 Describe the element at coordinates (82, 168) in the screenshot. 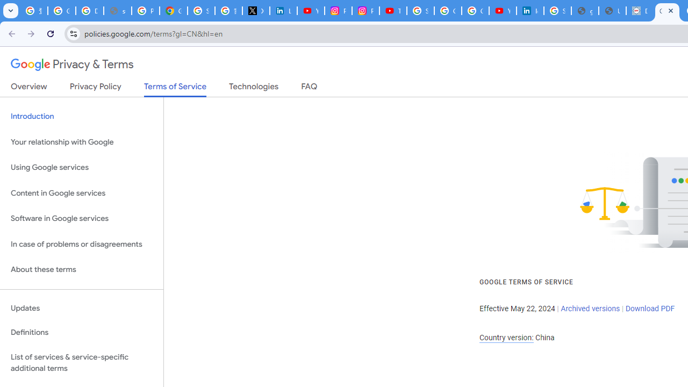

I see `Using Google services` at that location.